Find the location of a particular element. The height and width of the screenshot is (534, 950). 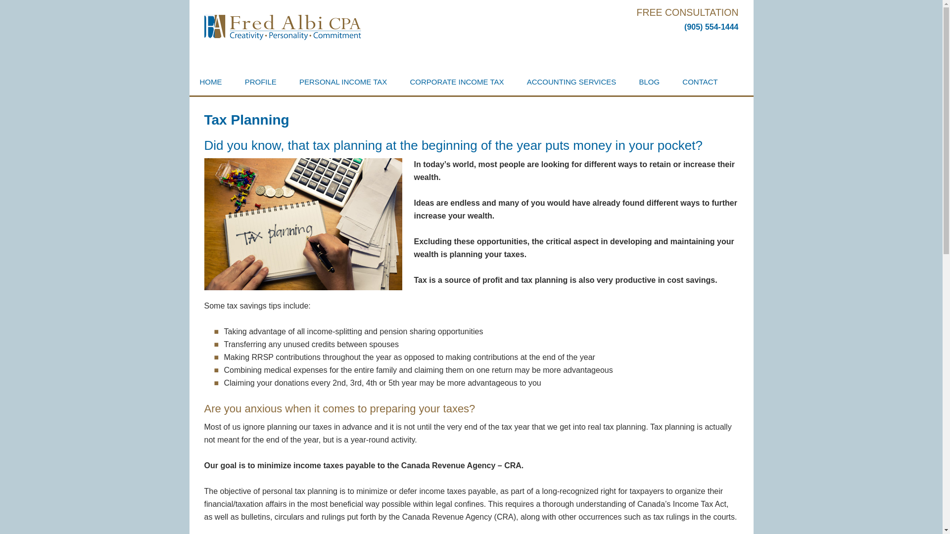

PERSONAL INCOME TAX is located at coordinates (342, 82).